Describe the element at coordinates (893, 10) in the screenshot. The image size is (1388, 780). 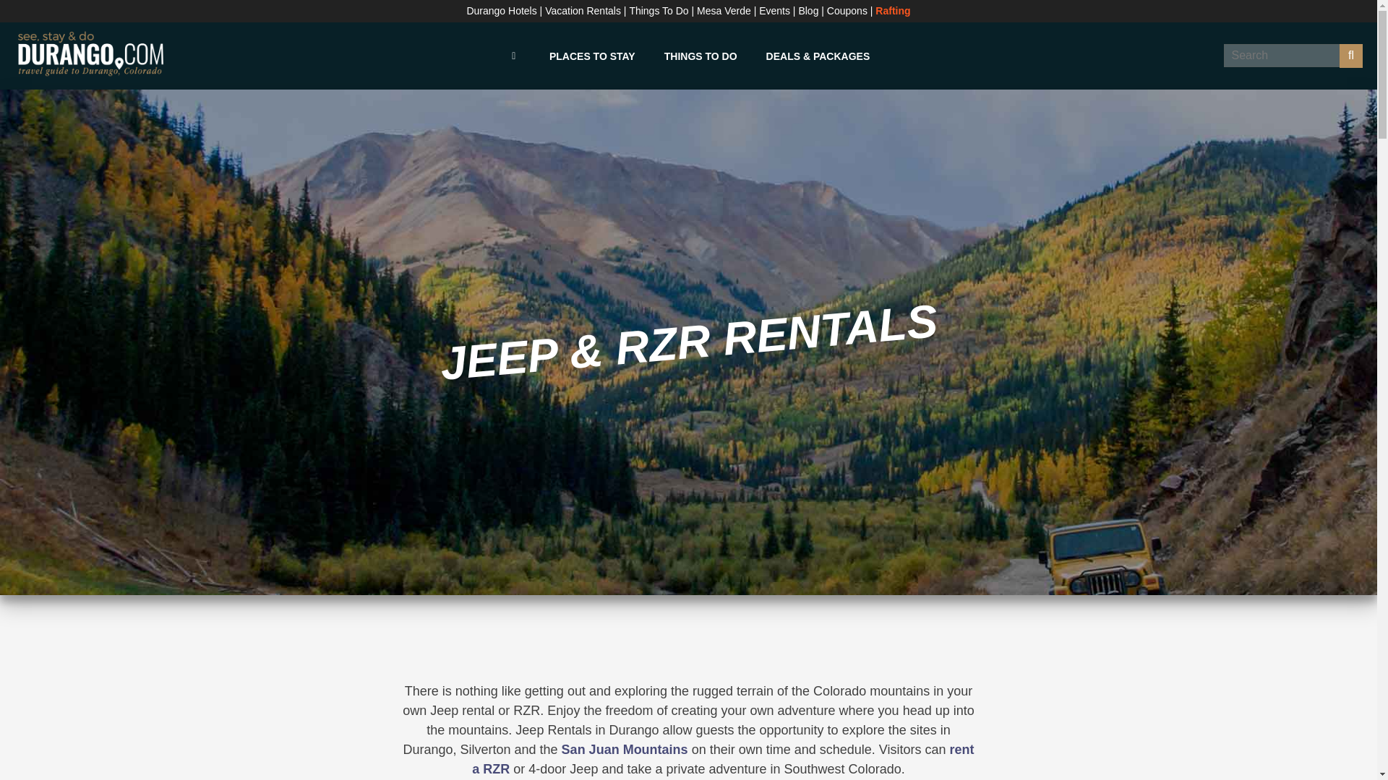
I see `Rafting` at that location.